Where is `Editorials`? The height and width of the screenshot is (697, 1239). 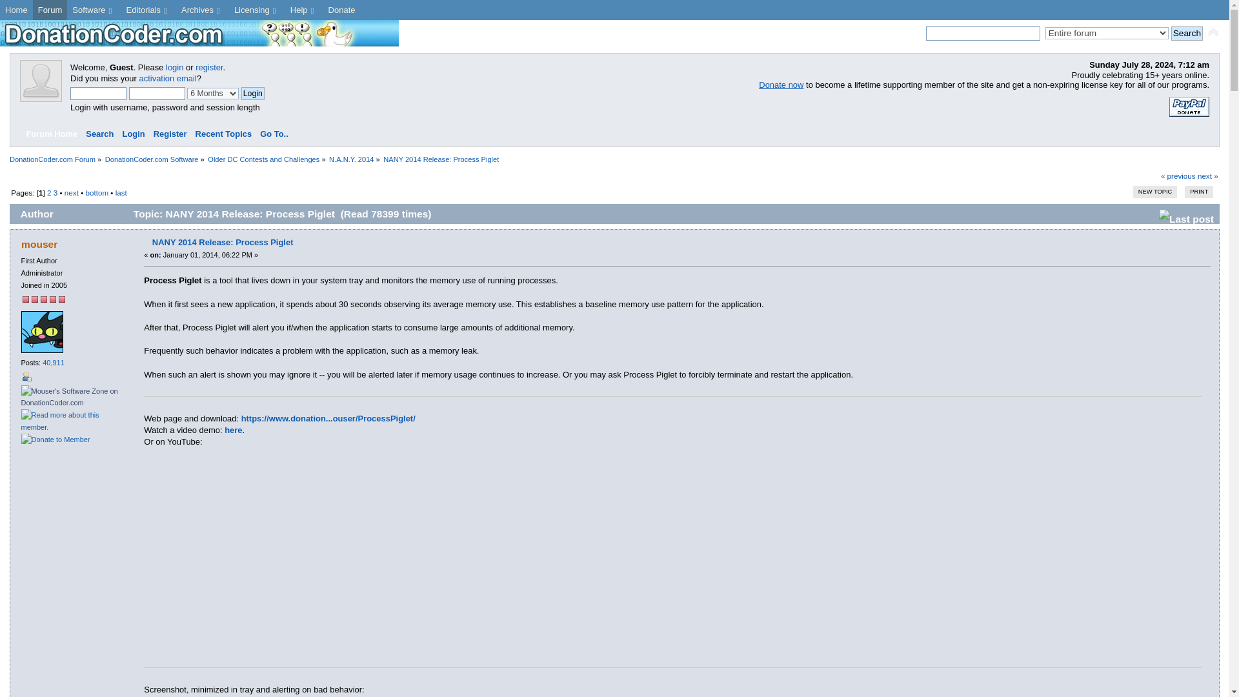 Editorials is located at coordinates (148, 10).